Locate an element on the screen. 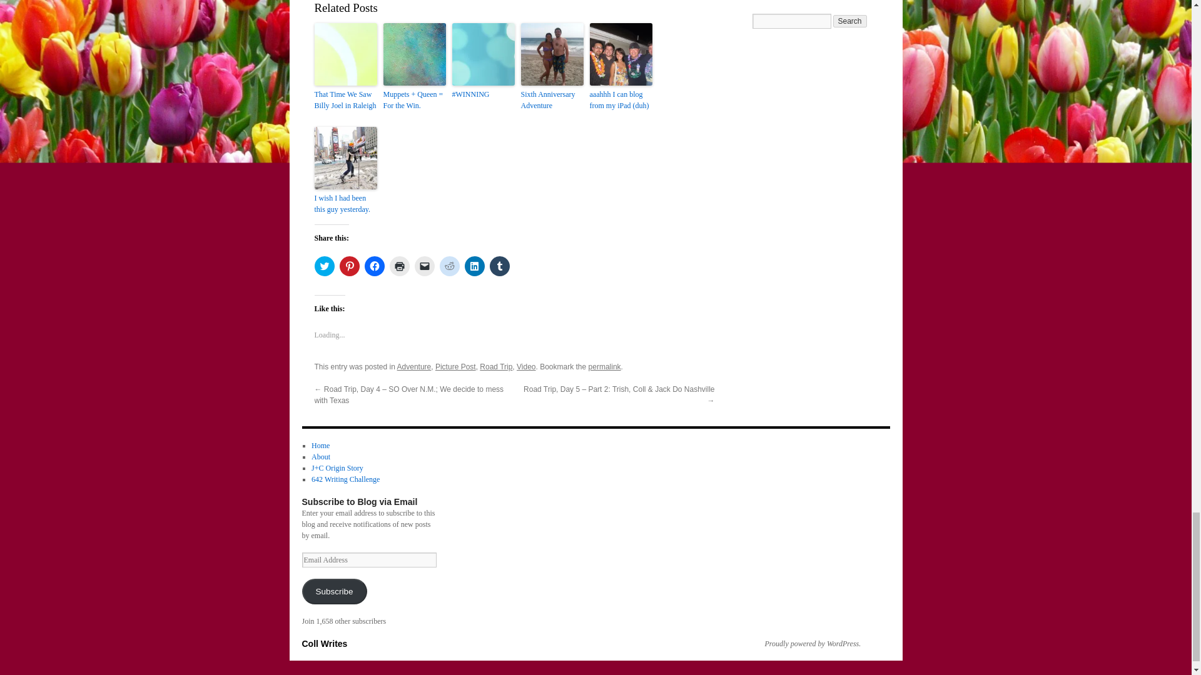 Image resolution: width=1201 pixels, height=675 pixels. Adventure is located at coordinates (414, 366).